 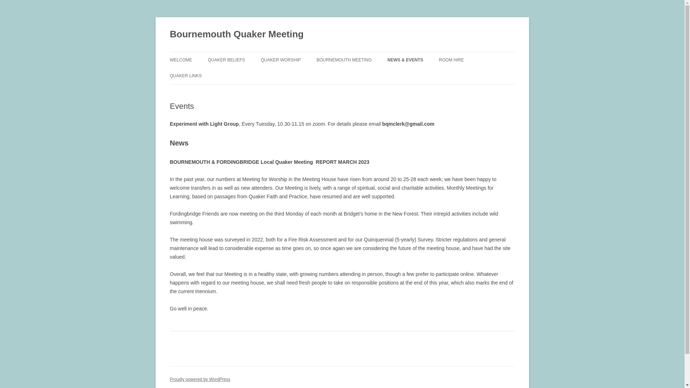 I want to click on QUAKER BELIEFS, so click(x=226, y=60).